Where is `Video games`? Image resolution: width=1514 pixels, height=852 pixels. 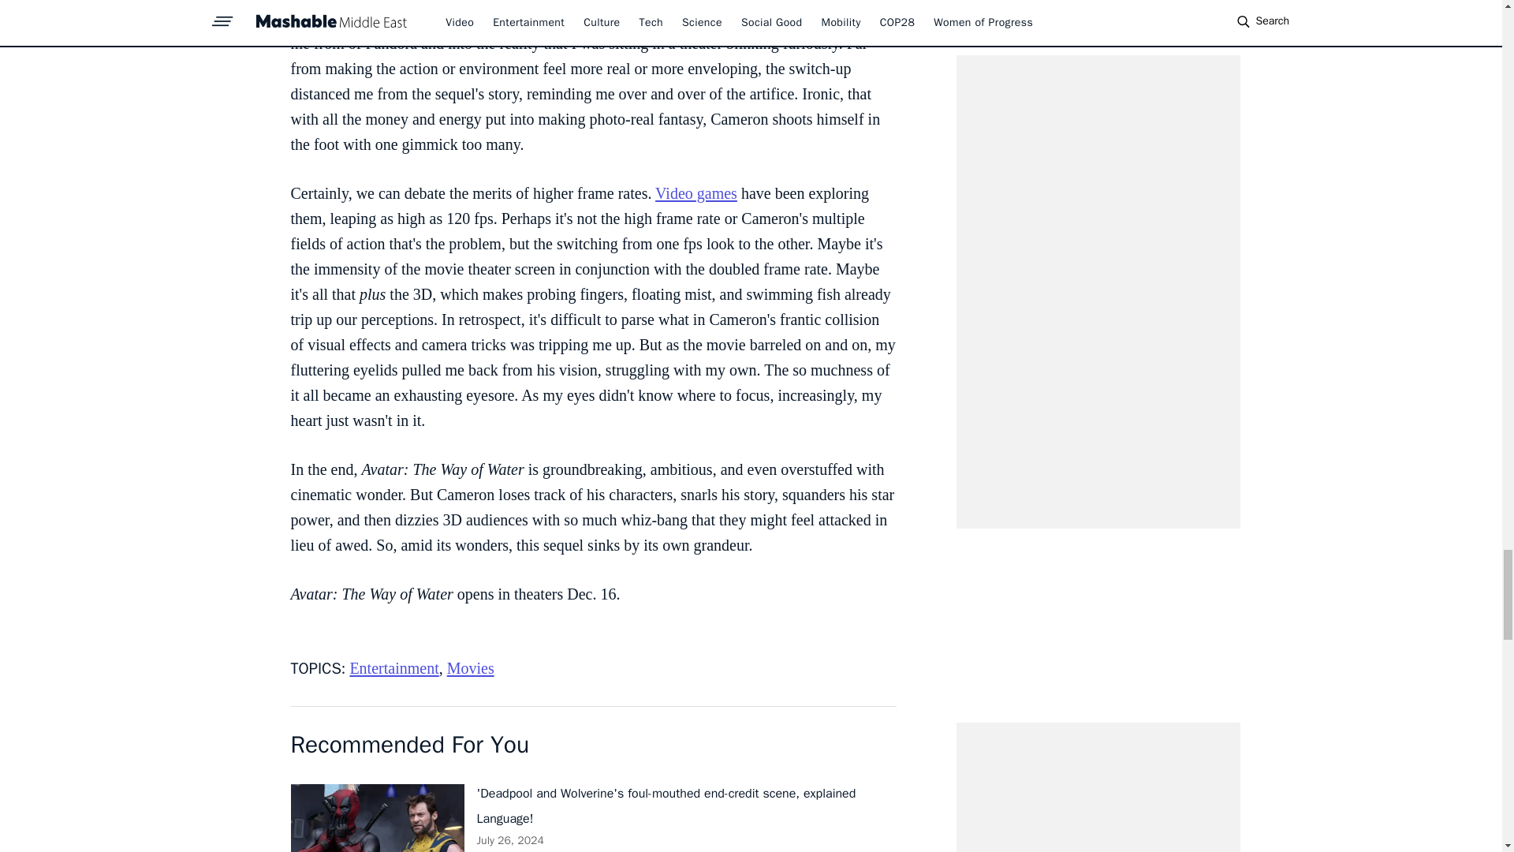 Video games is located at coordinates (696, 192).